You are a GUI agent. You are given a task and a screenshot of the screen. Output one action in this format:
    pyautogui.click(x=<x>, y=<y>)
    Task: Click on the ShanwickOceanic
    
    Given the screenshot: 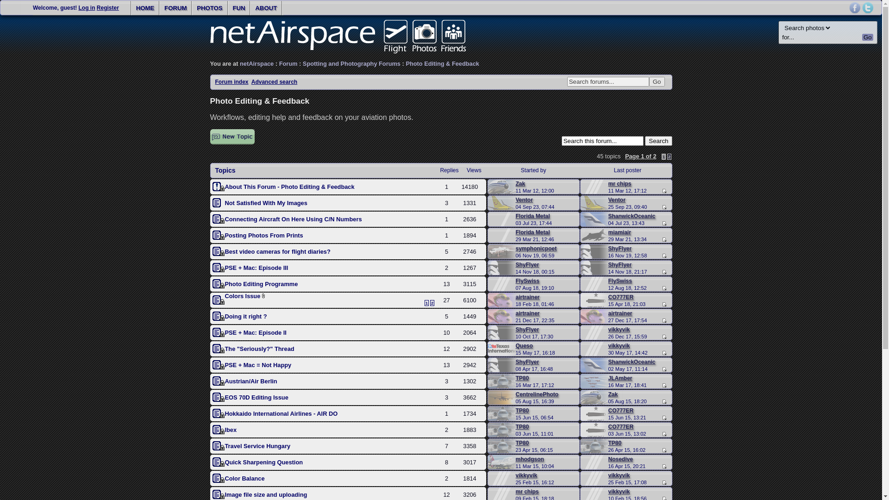 What is the action you would take?
    pyautogui.click(x=632, y=362)
    